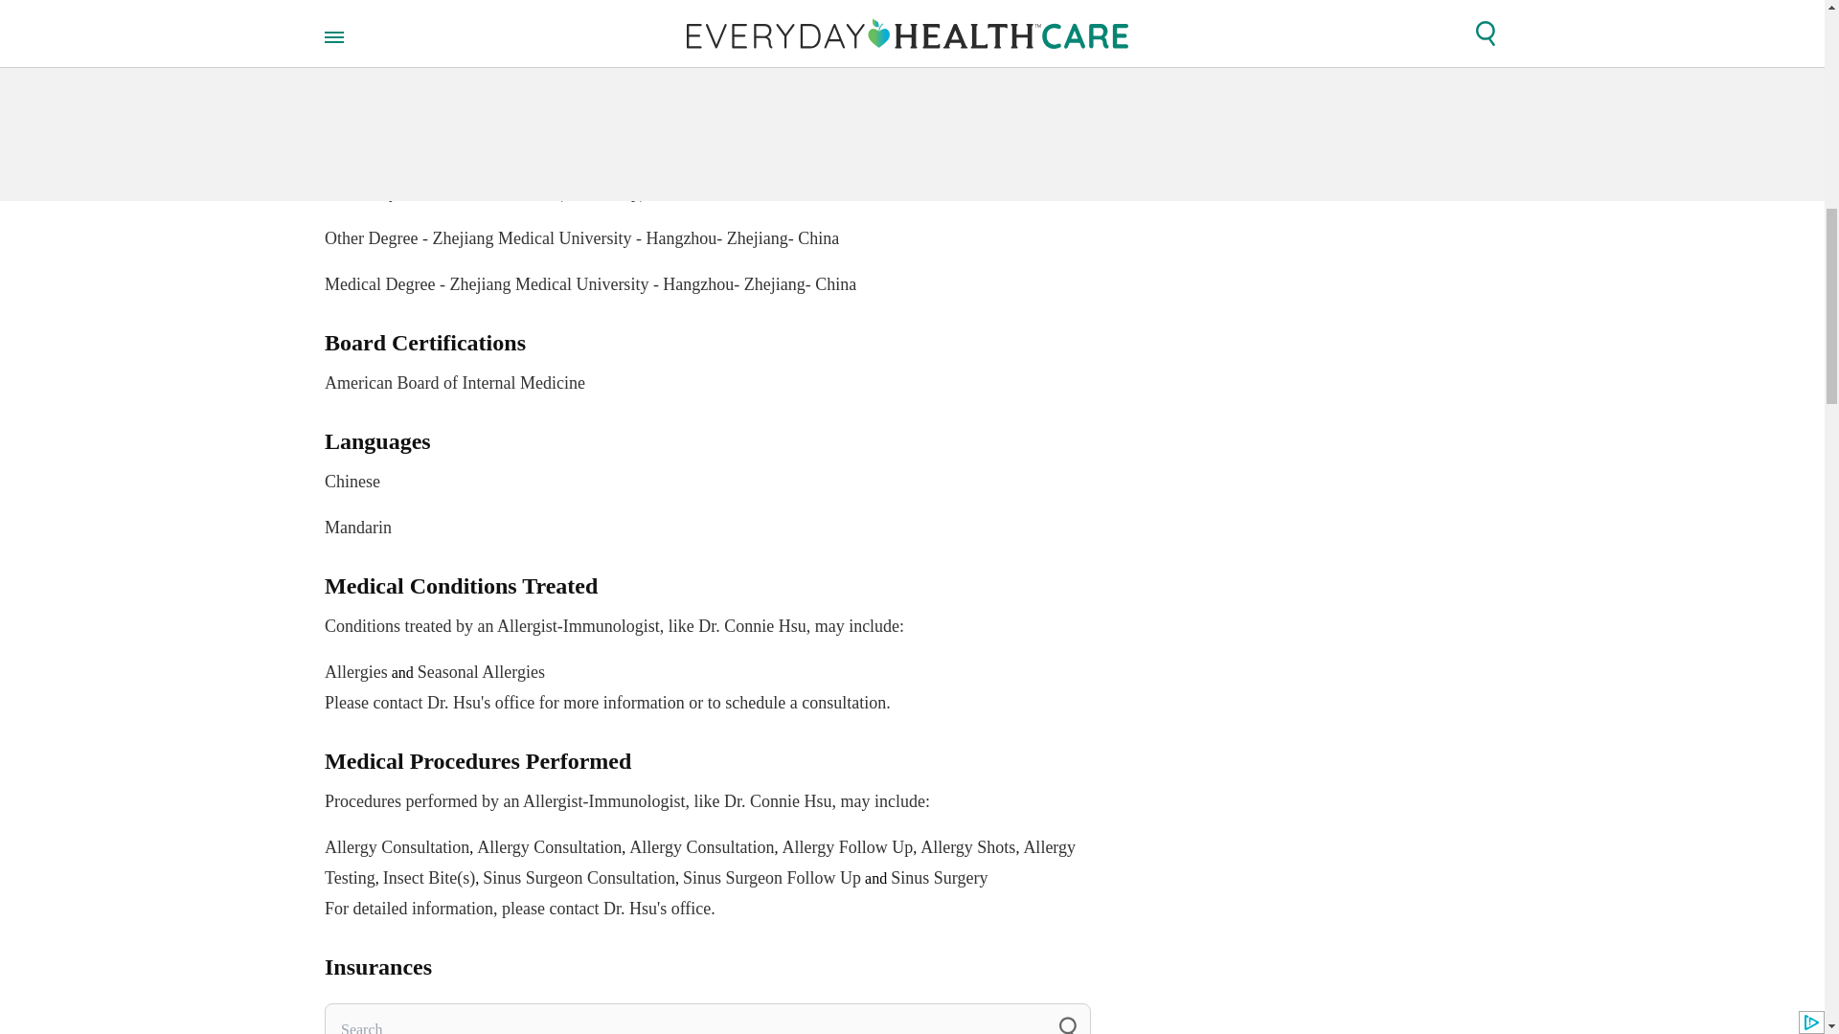 This screenshot has height=1034, width=1839. Describe the element at coordinates (939, 877) in the screenshot. I see `Sinus Surgery` at that location.